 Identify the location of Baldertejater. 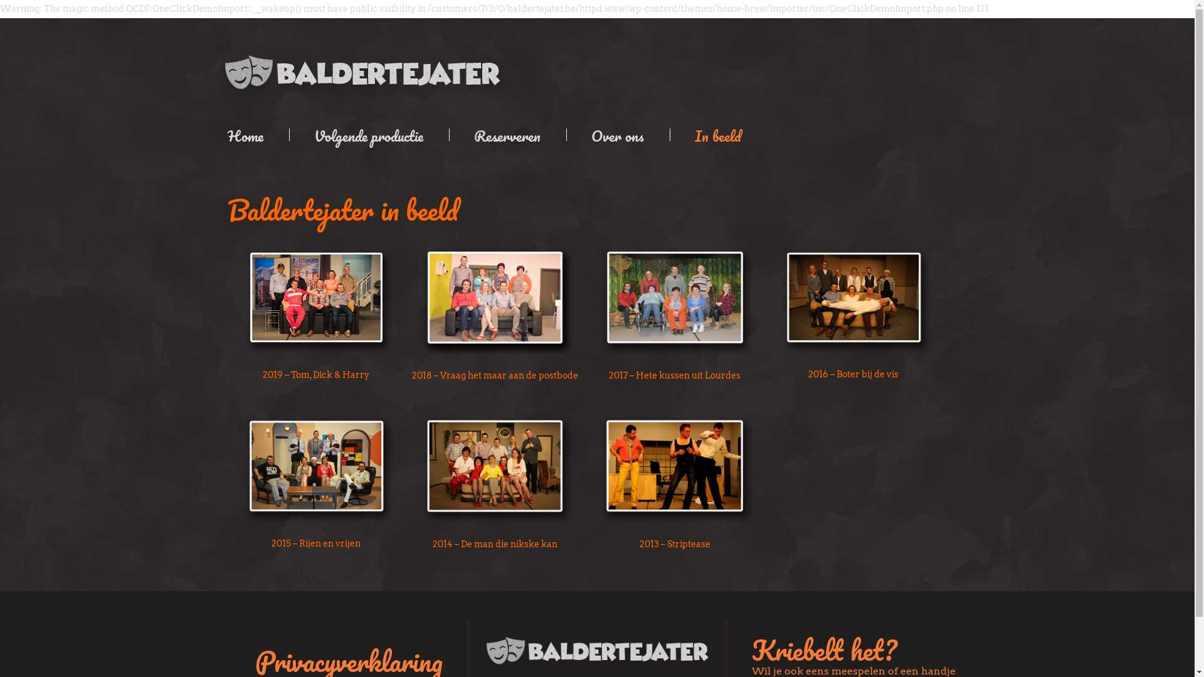
(362, 72).